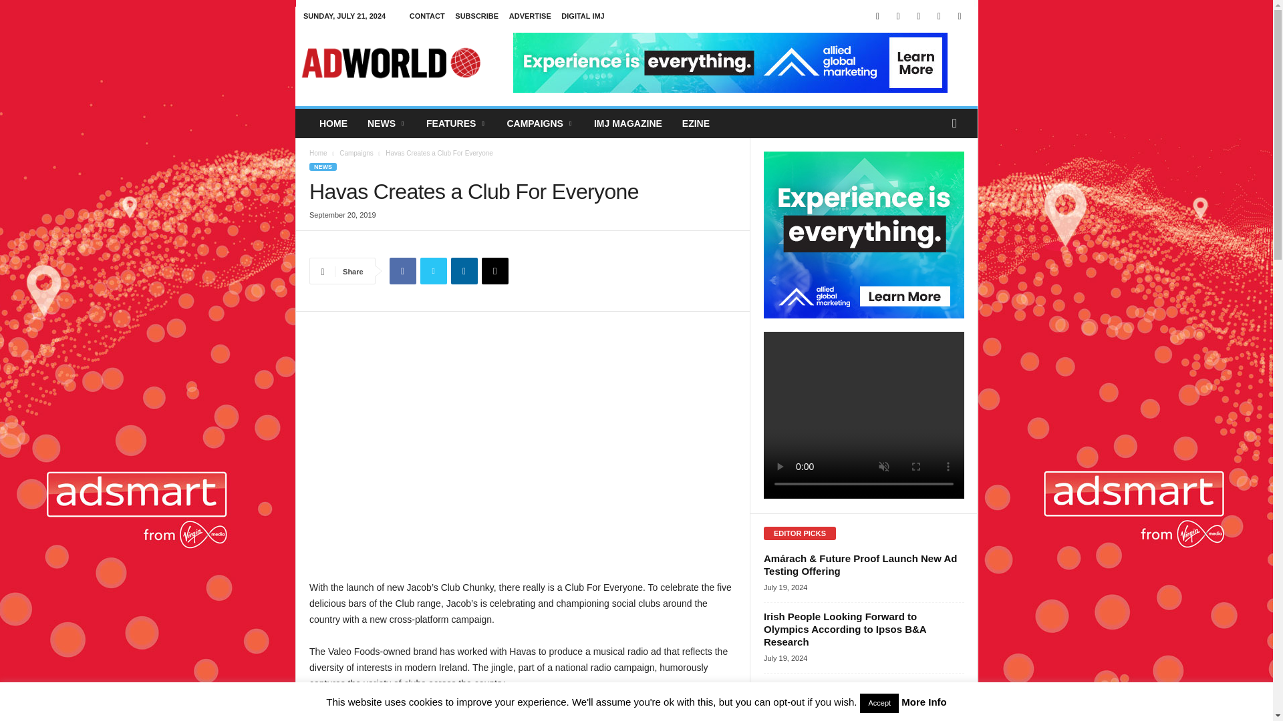 The height and width of the screenshot is (721, 1283). Describe the element at coordinates (390, 63) in the screenshot. I see `Adworld Logo` at that location.